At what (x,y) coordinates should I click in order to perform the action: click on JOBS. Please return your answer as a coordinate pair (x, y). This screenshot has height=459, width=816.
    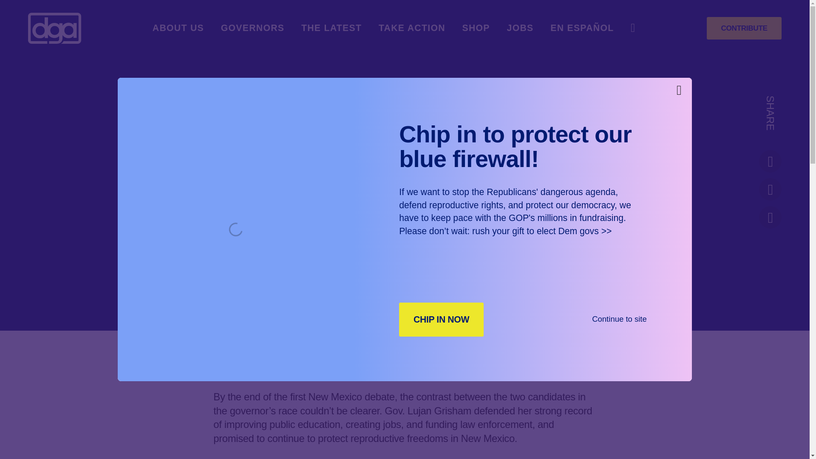
    Looking at the image, I should click on (520, 28).